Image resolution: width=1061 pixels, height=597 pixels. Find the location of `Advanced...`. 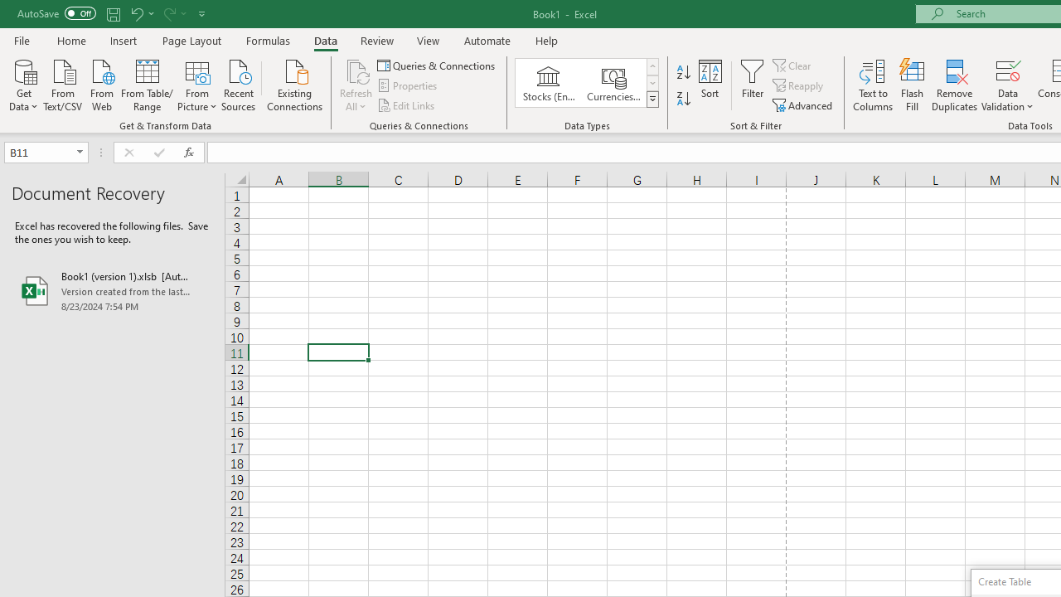

Advanced... is located at coordinates (804, 104).